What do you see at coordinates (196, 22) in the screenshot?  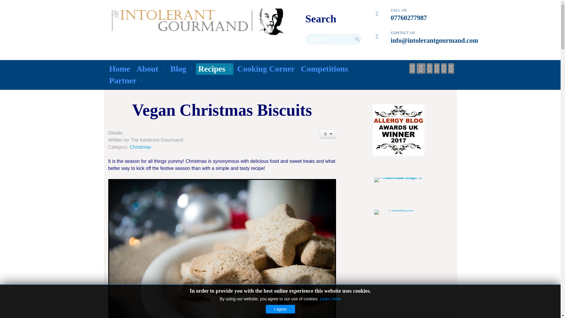 I see `Callisto` at bounding box center [196, 22].